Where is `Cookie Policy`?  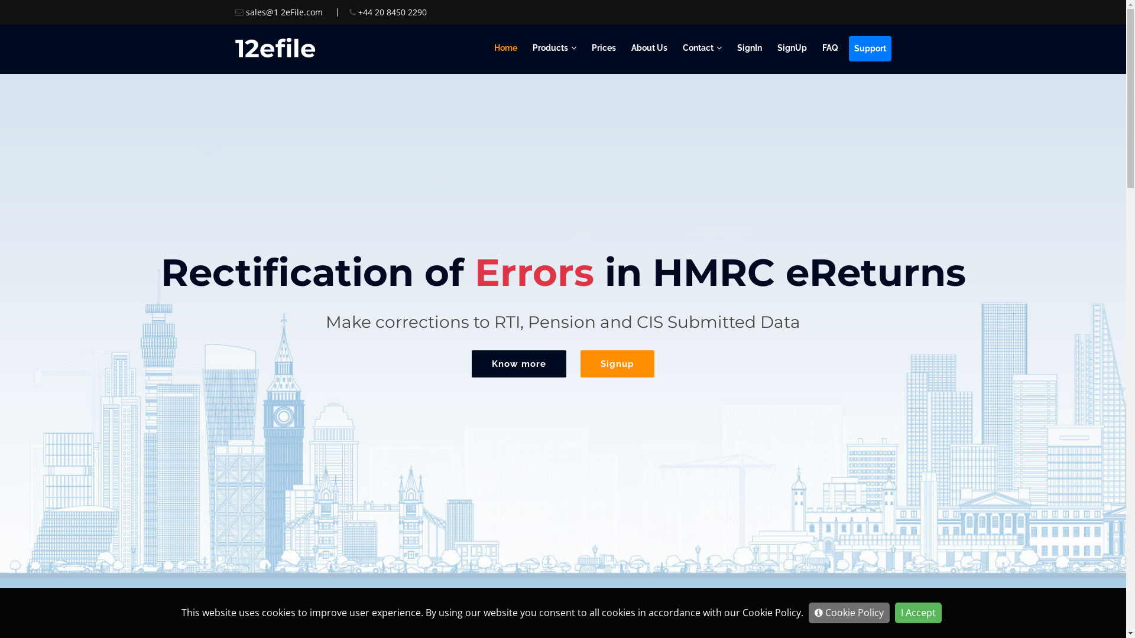
Cookie Policy is located at coordinates (849, 613).